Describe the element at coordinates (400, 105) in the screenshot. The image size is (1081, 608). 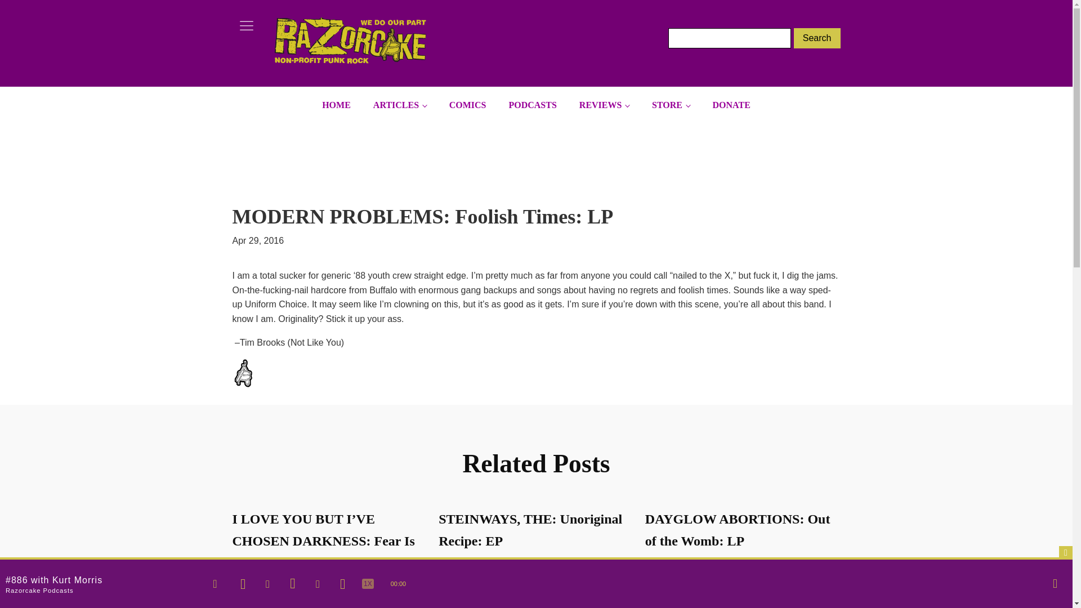
I see `ARTICLES` at that location.